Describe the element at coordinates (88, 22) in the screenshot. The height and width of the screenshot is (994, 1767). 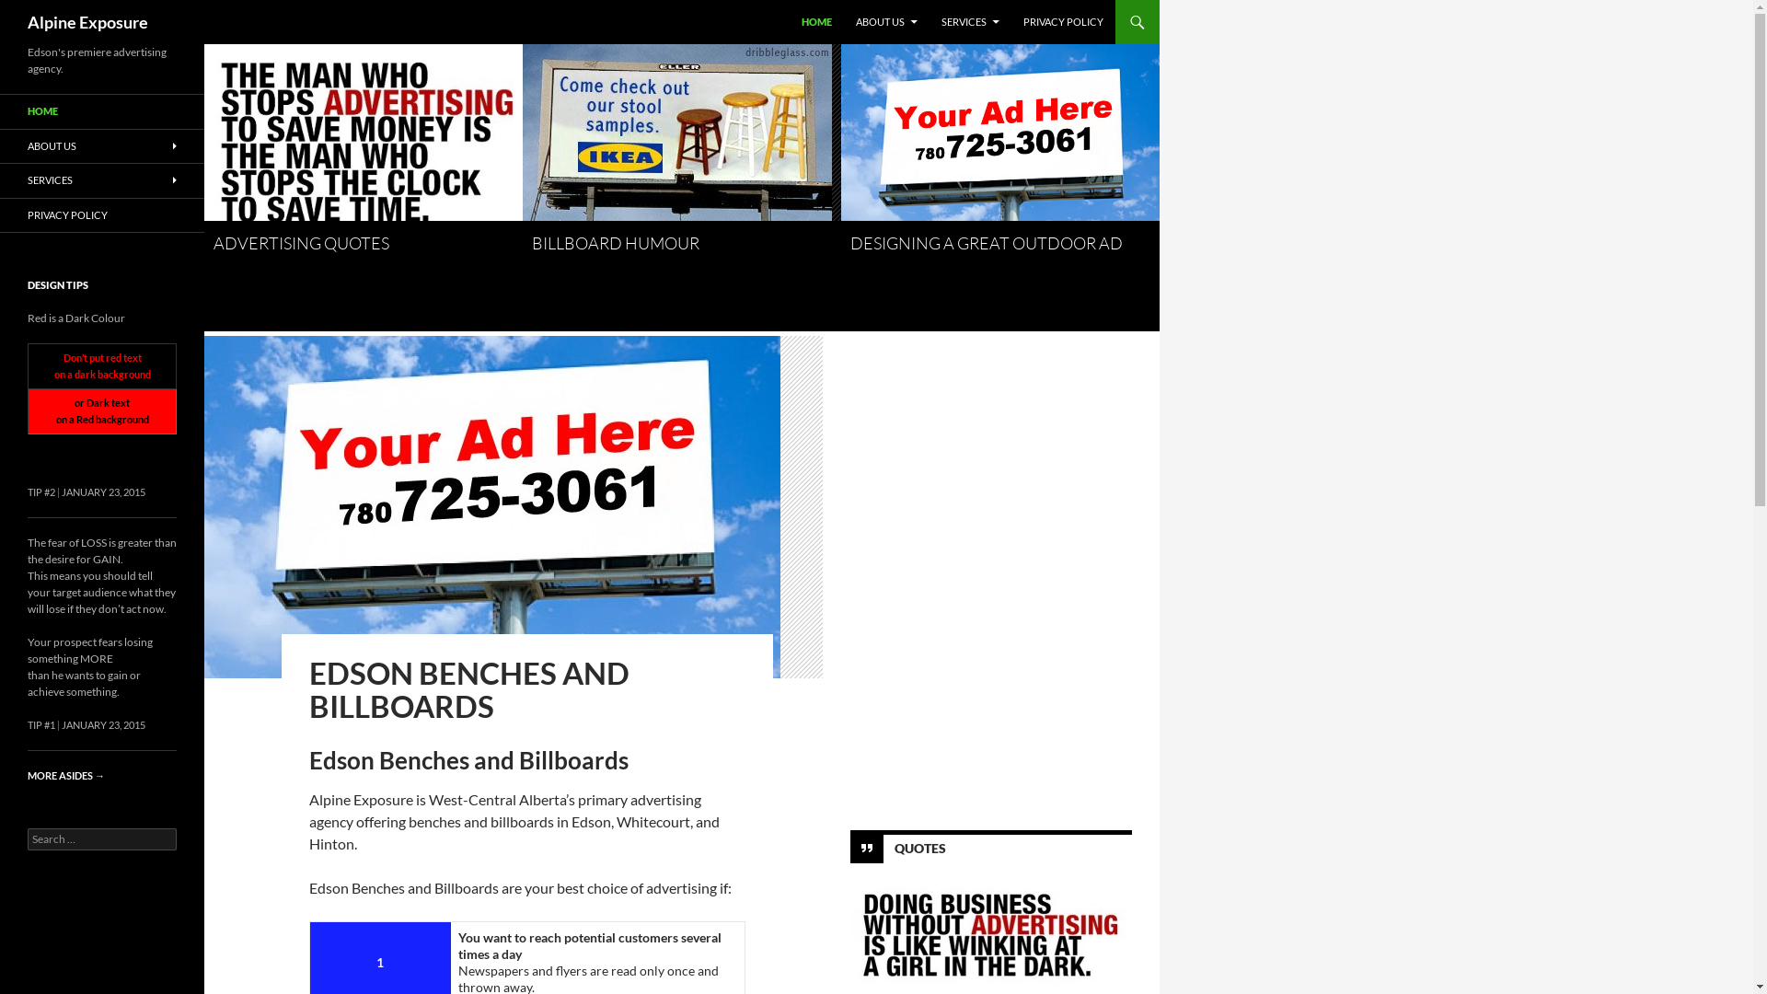
I see `Alpine Exposure` at that location.